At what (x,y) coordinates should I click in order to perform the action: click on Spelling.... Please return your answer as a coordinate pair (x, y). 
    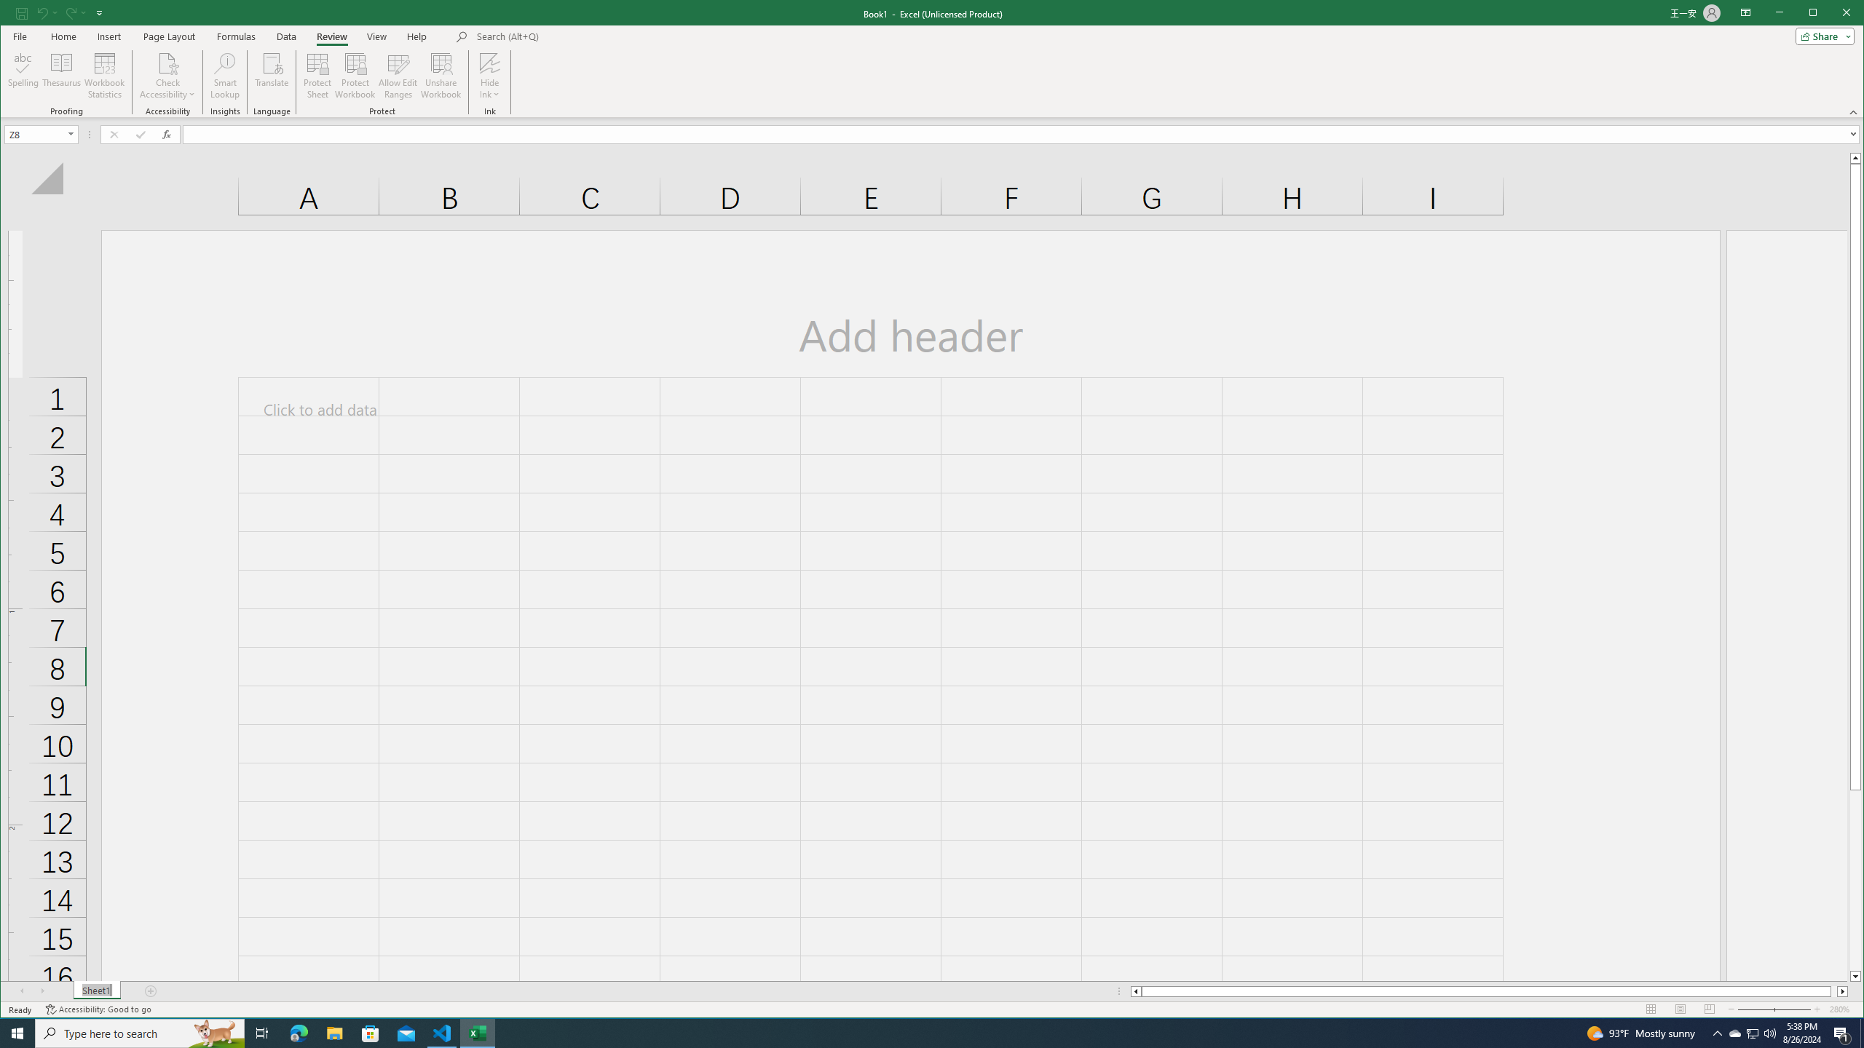
    Looking at the image, I should click on (1752, 1033).